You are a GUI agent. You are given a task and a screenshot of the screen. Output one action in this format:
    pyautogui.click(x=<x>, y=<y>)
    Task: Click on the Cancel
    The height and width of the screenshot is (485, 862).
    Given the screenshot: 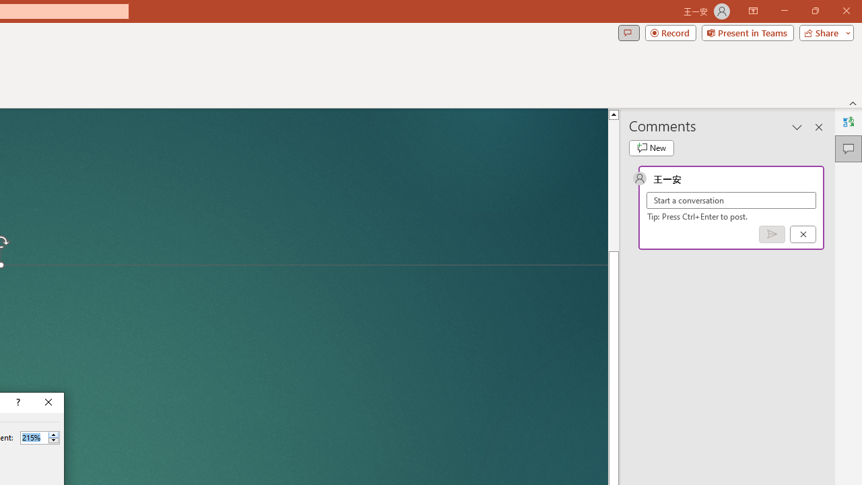 What is the action you would take?
    pyautogui.click(x=803, y=234)
    